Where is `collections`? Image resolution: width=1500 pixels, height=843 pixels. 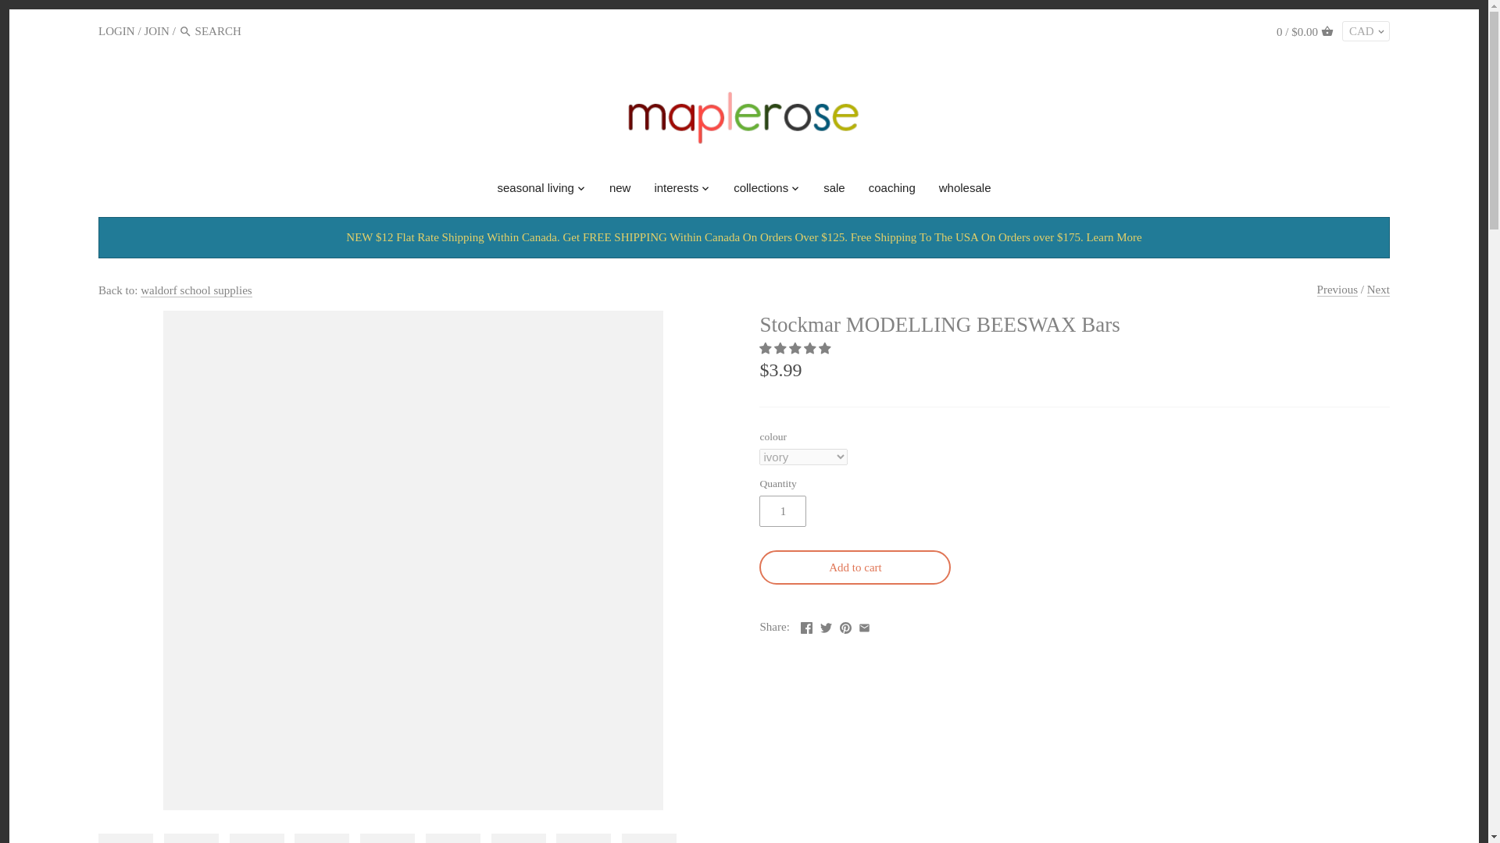
collections is located at coordinates (760, 190).